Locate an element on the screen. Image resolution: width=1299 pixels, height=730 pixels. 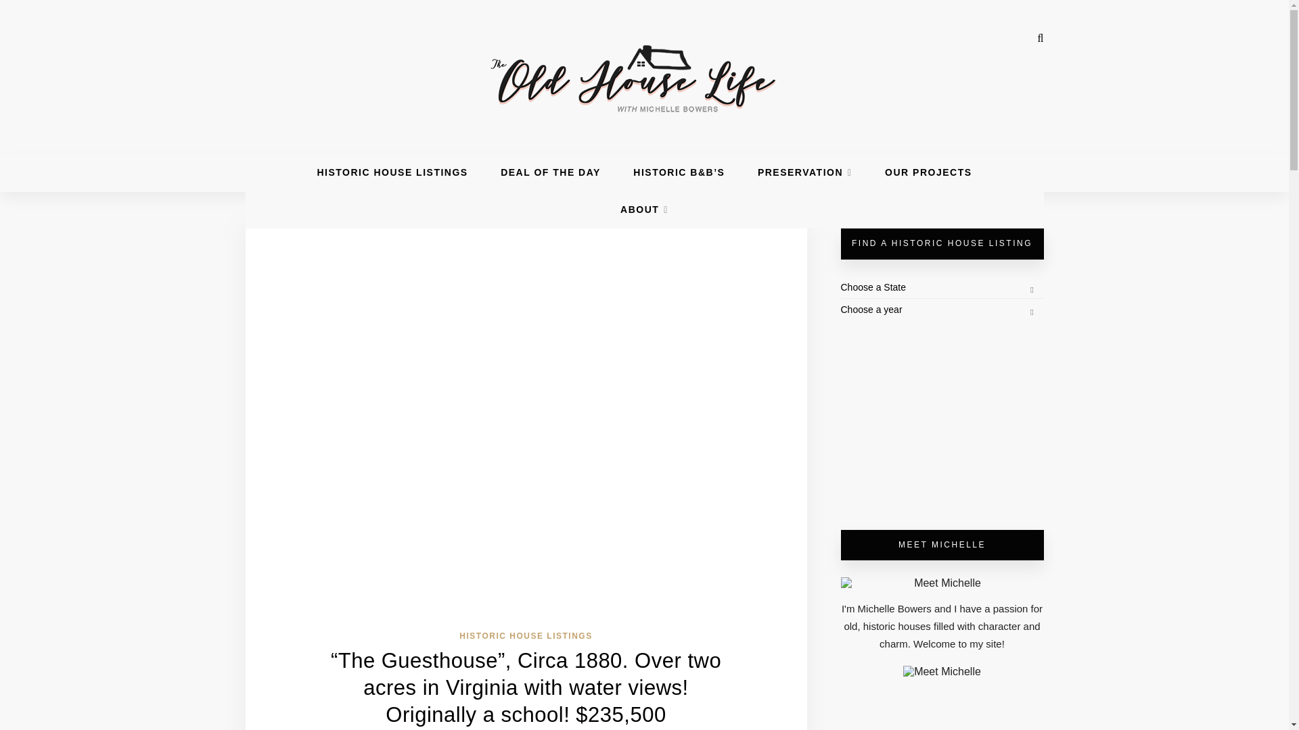
ABOUT is located at coordinates (644, 210).